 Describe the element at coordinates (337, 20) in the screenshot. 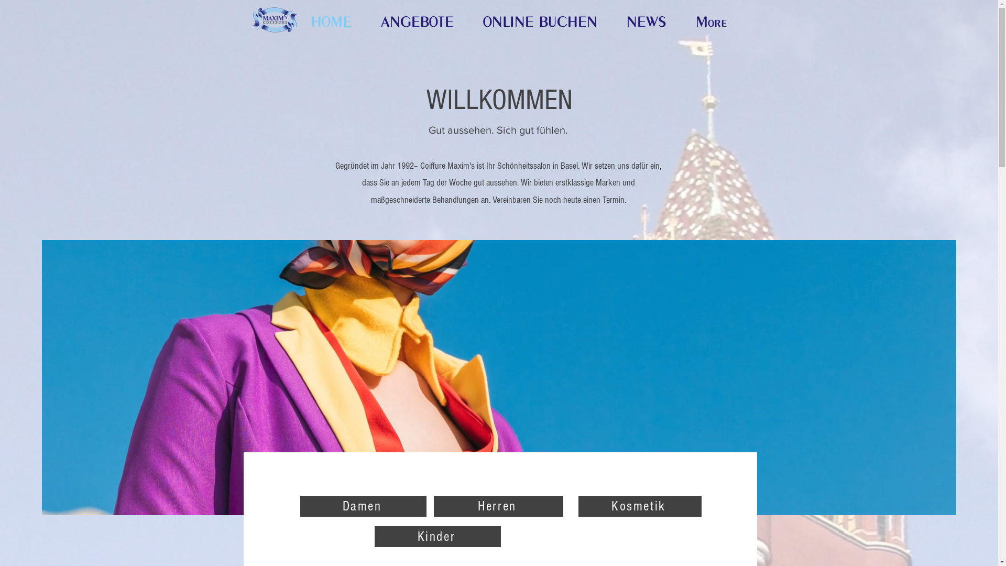

I see `HOME` at that location.